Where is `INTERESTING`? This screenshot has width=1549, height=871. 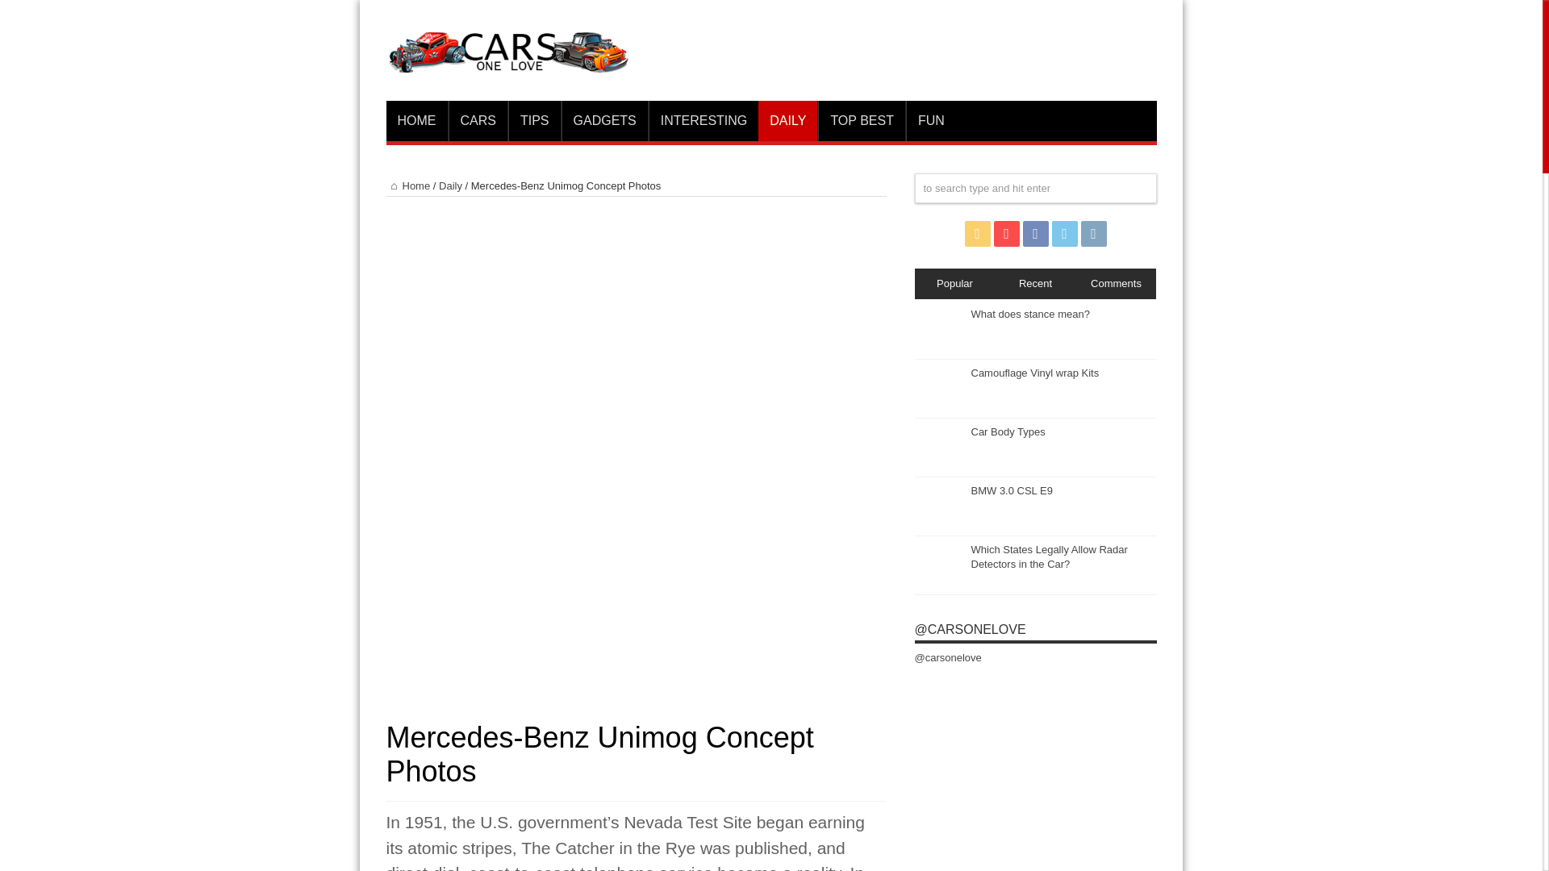
INTERESTING is located at coordinates (704, 121).